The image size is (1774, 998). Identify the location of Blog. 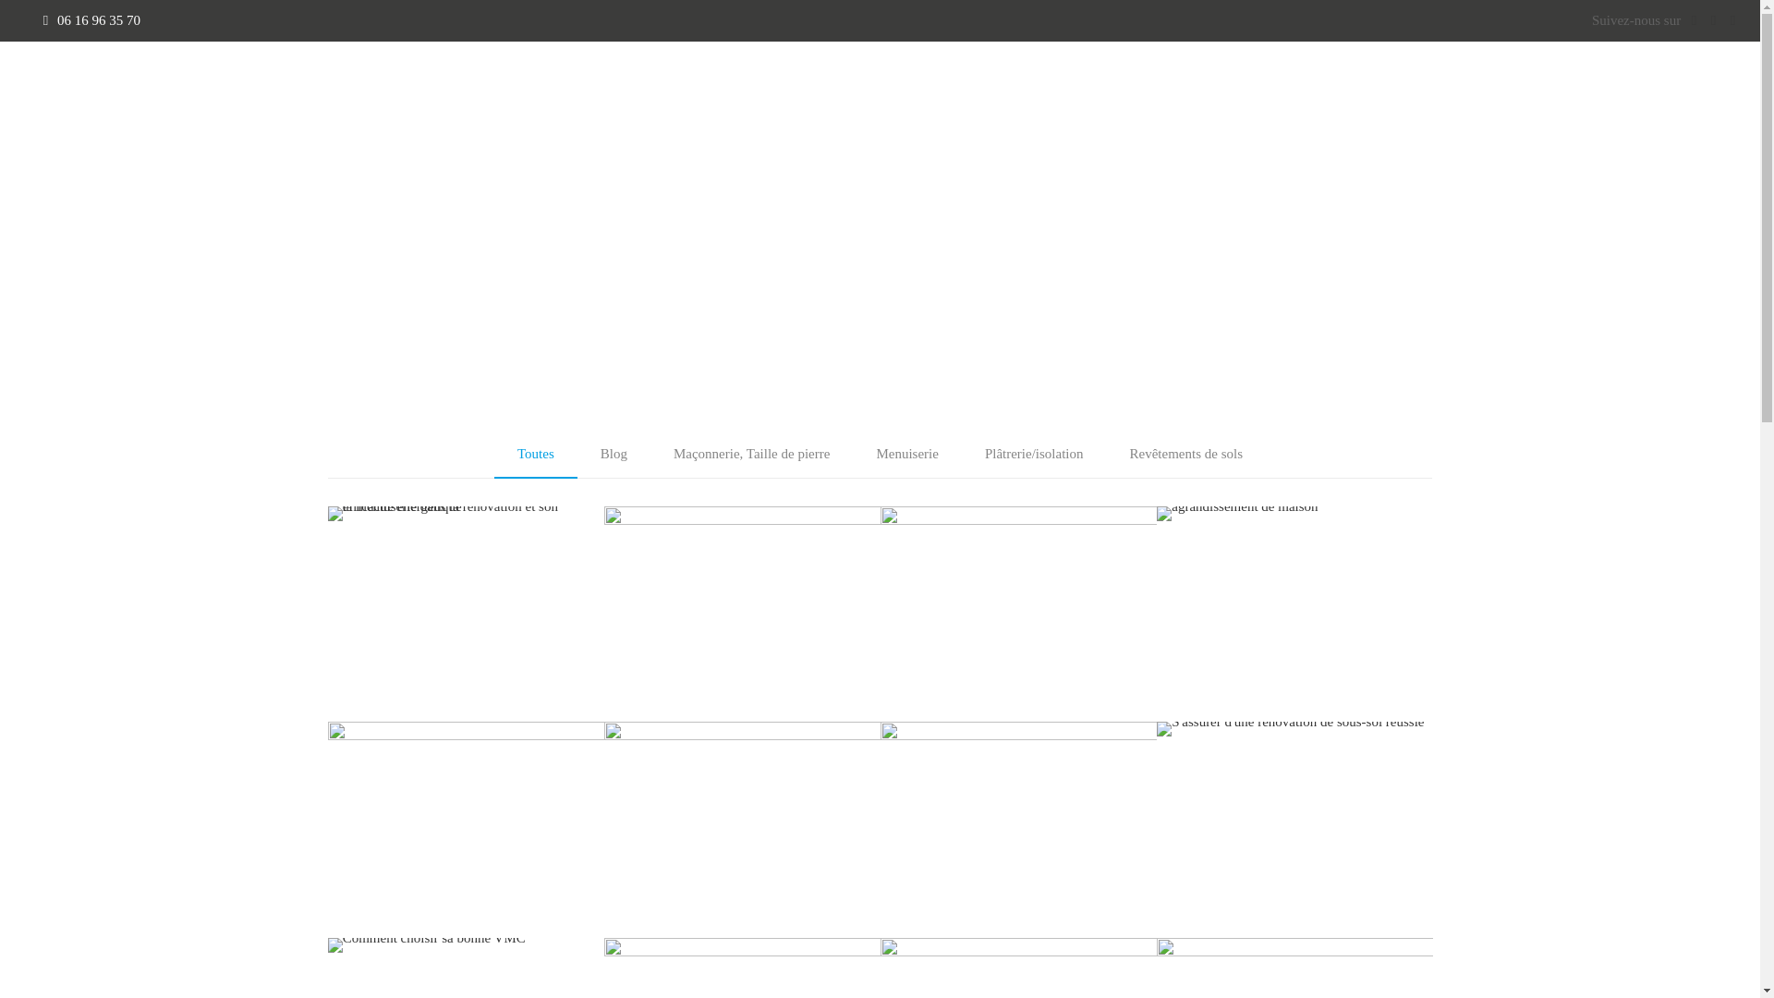
(614, 454).